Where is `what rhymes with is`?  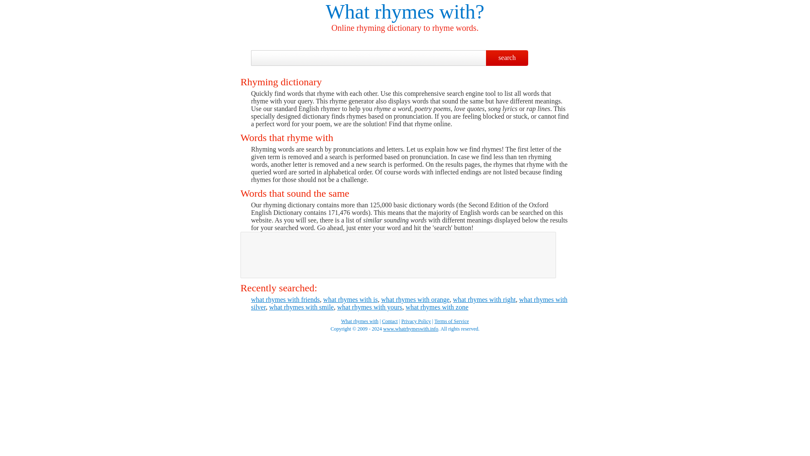
what rhymes with is is located at coordinates (350, 299).